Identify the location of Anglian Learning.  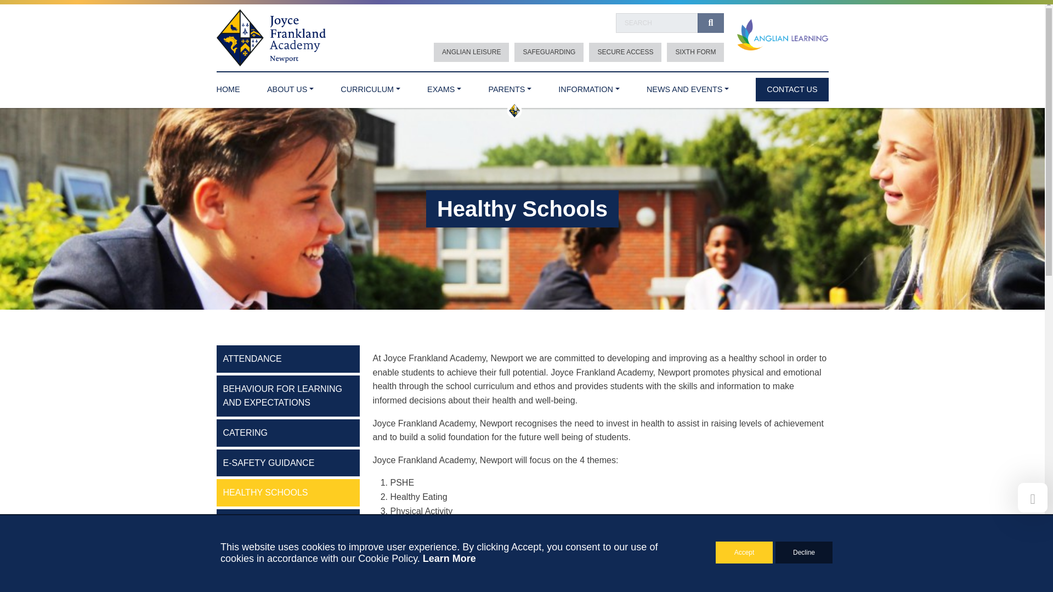
(782, 35).